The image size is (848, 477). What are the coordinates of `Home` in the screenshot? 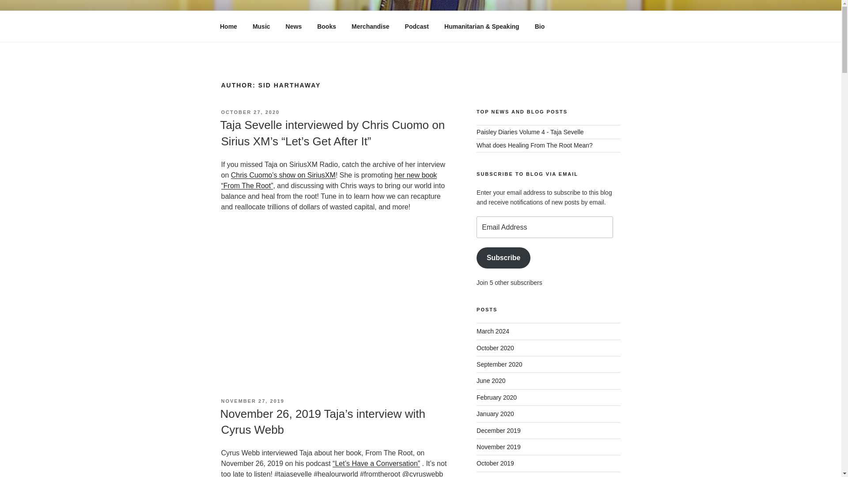 It's located at (228, 26).